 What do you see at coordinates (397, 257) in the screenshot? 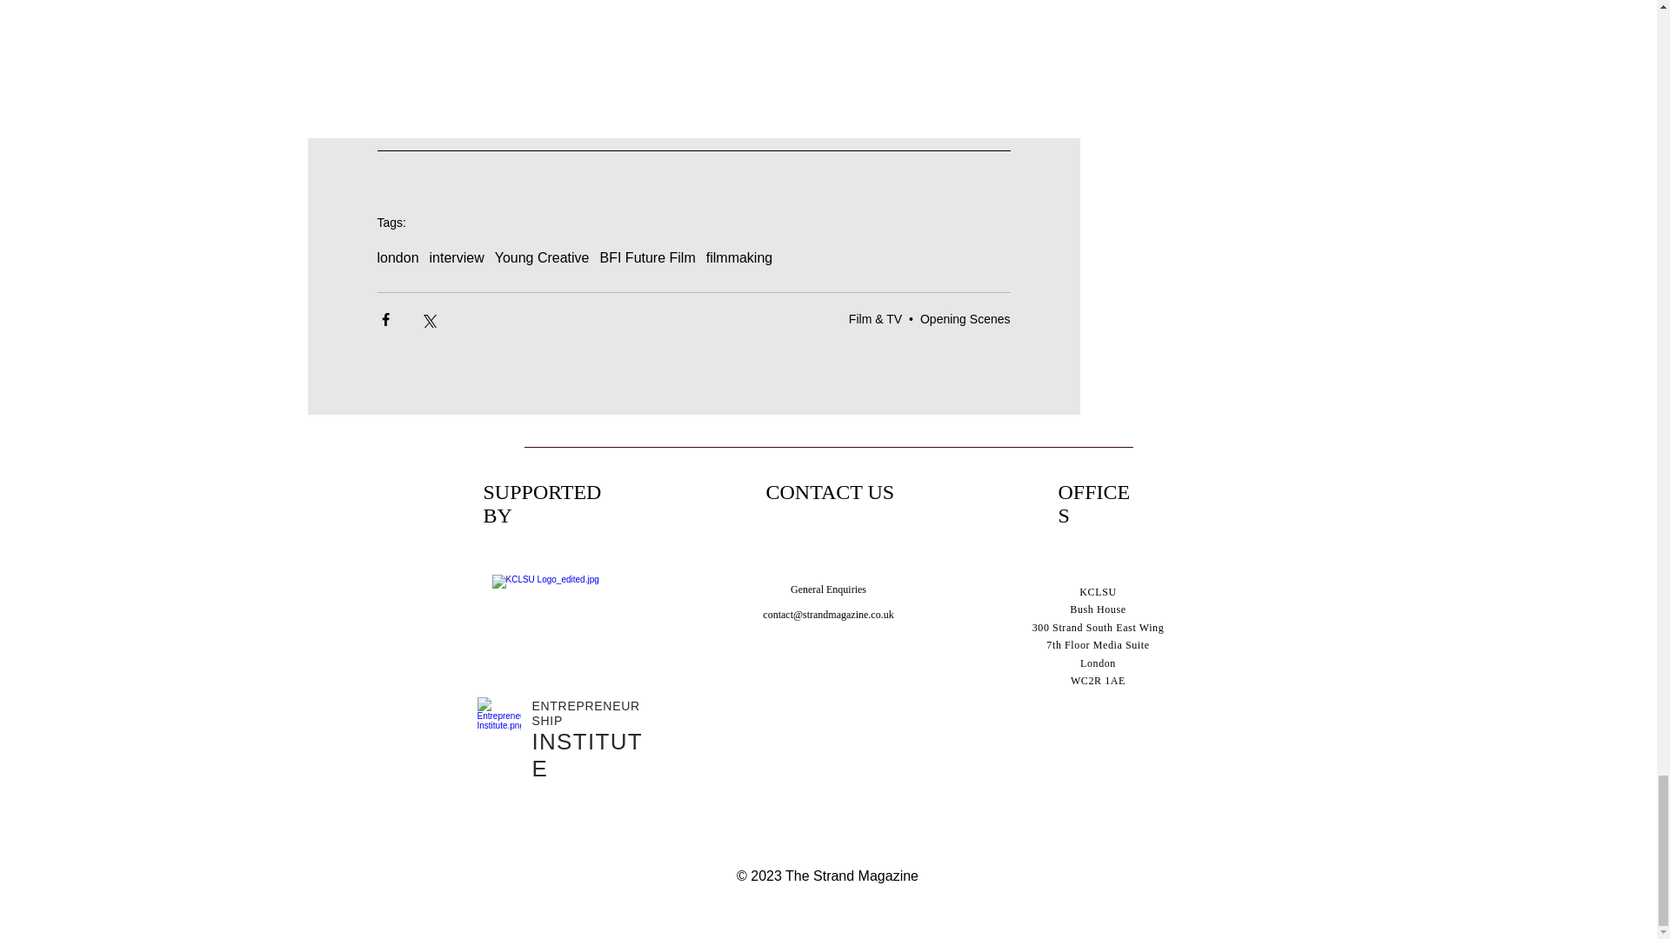
I see `london` at bounding box center [397, 257].